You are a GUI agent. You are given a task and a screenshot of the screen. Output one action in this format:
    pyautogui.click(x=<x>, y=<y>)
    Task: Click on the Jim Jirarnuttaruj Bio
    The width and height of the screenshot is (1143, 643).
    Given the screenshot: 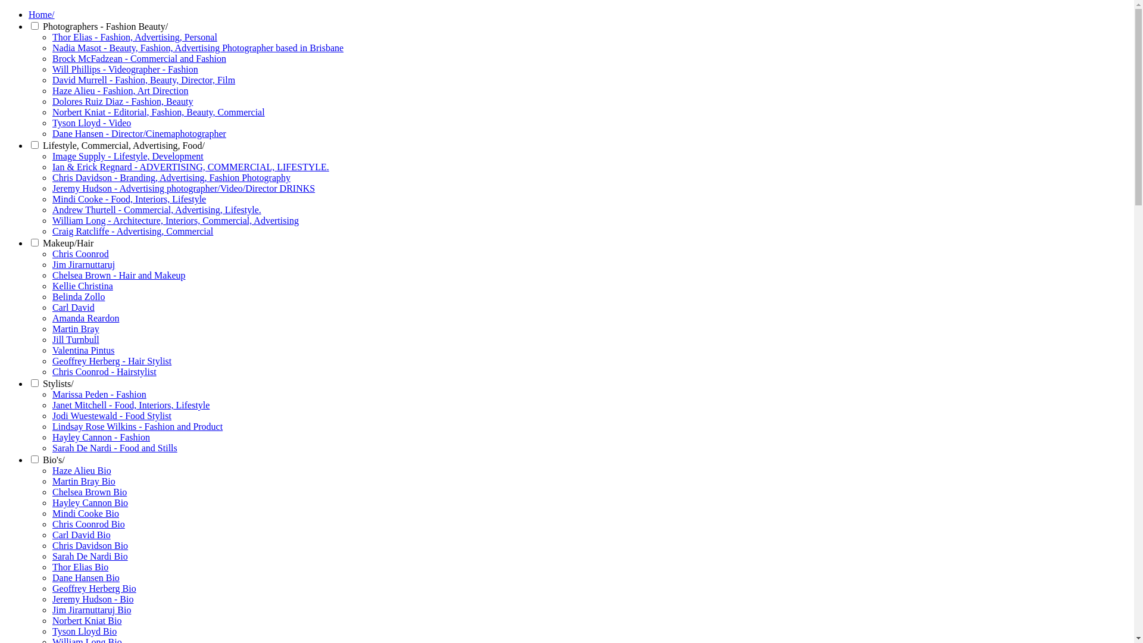 What is the action you would take?
    pyautogui.click(x=92, y=610)
    